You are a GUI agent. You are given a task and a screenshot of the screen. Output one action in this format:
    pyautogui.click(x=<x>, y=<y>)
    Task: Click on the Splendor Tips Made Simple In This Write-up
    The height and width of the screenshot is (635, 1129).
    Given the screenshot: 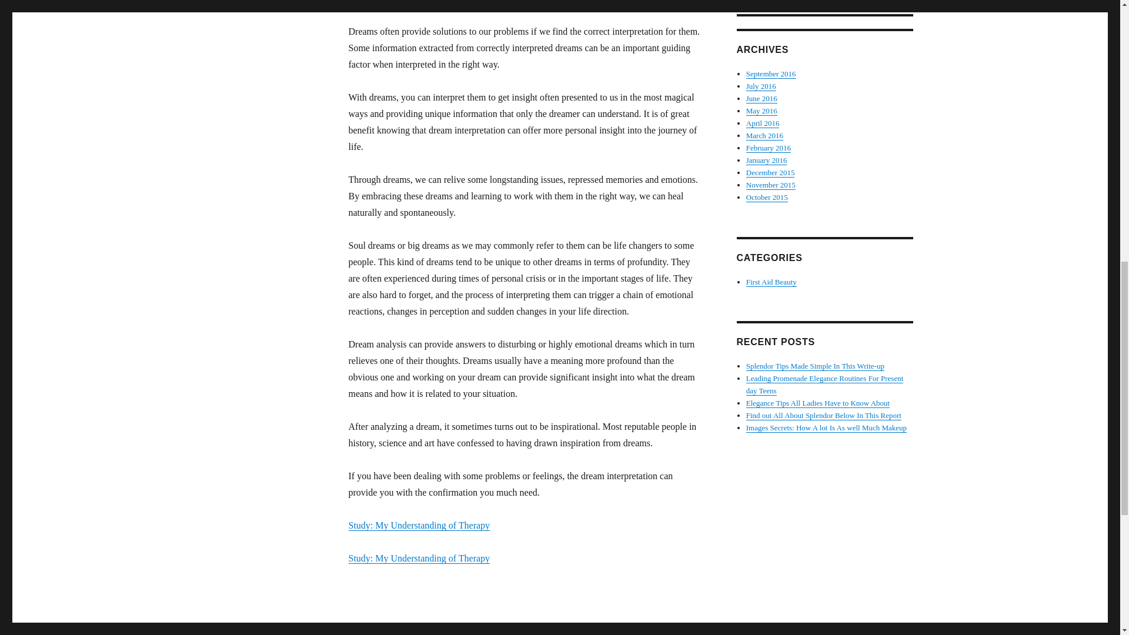 What is the action you would take?
    pyautogui.click(x=815, y=366)
    